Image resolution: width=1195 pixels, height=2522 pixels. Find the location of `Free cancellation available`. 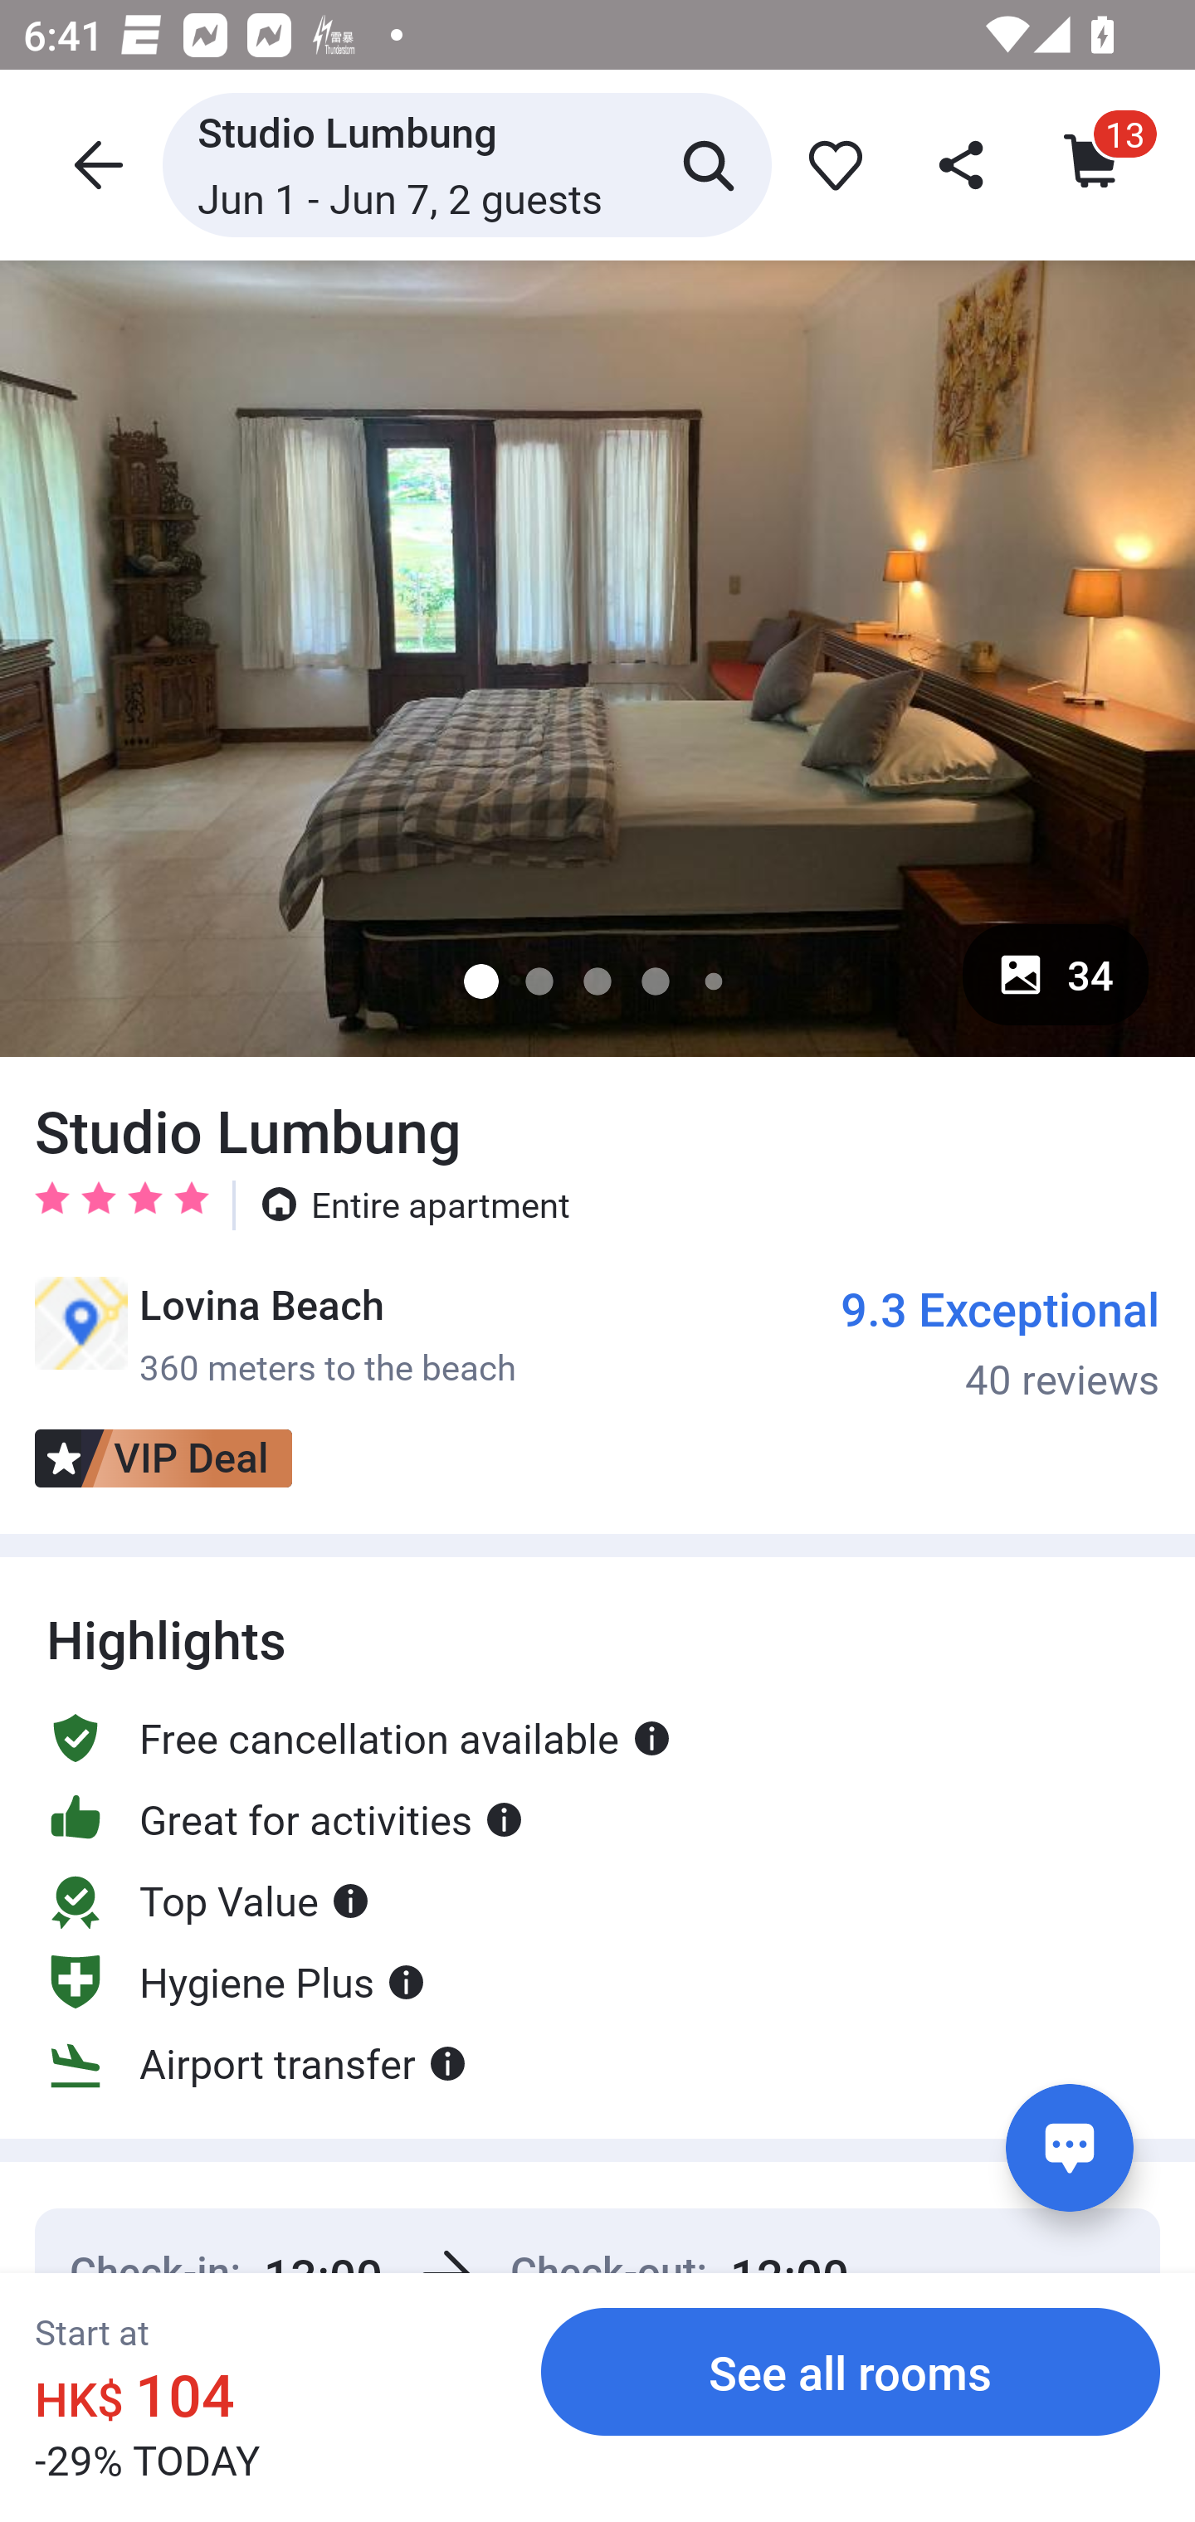

Free cancellation available is located at coordinates (358, 1739).